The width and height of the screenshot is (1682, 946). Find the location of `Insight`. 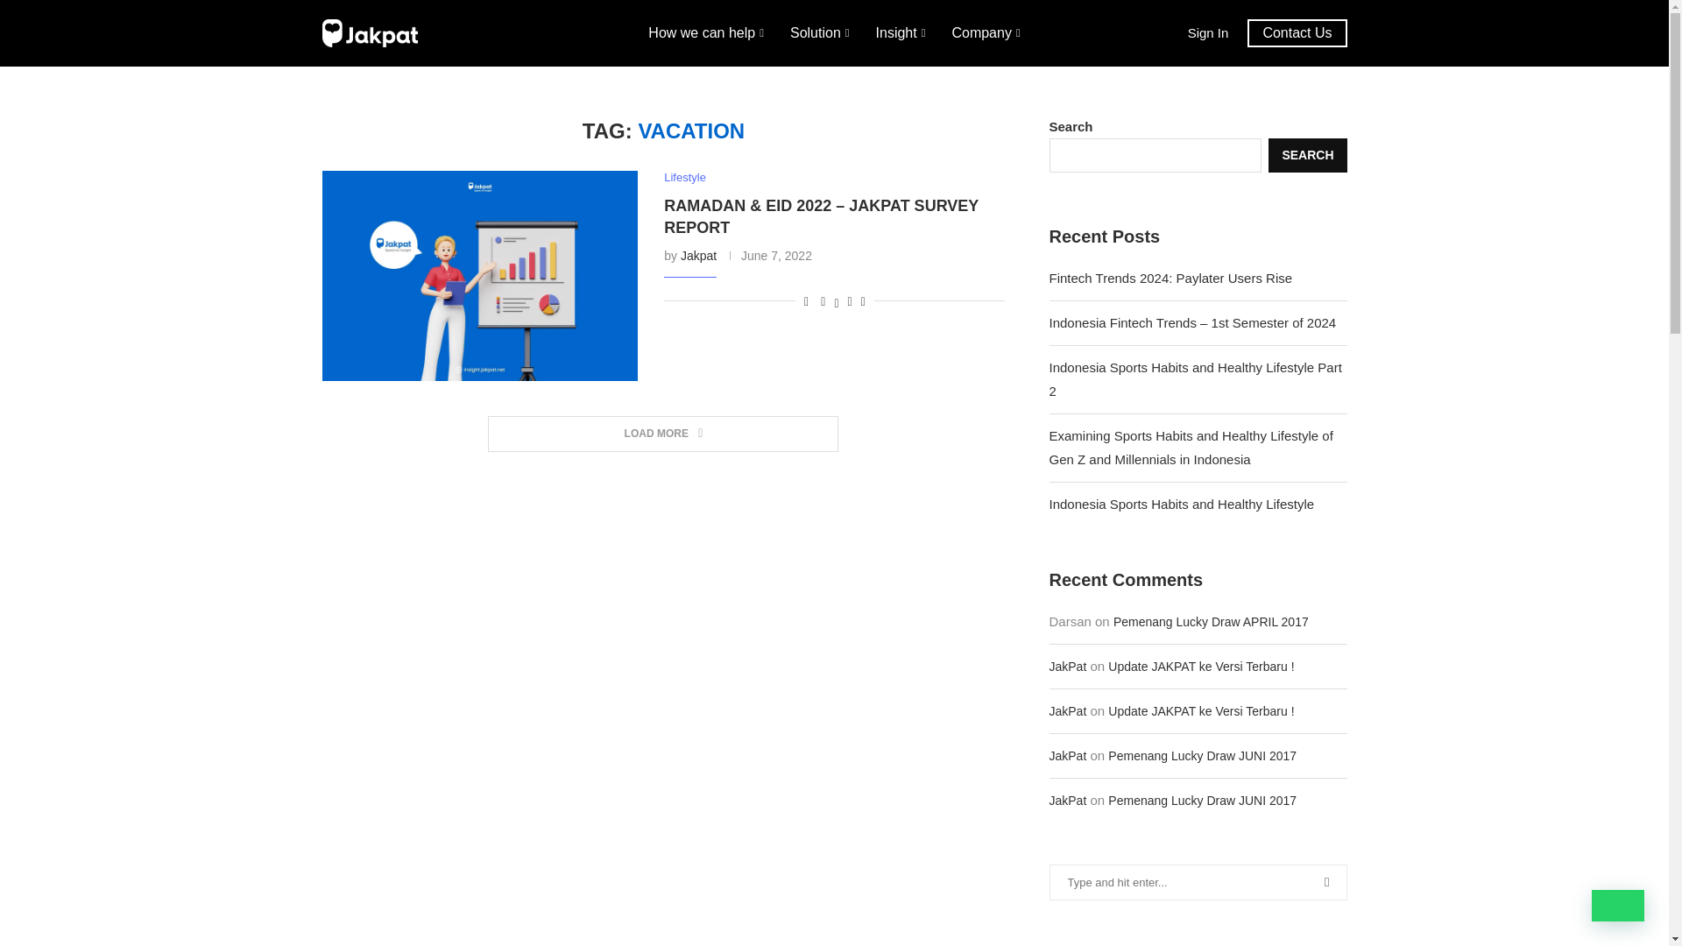

Insight is located at coordinates (901, 33).